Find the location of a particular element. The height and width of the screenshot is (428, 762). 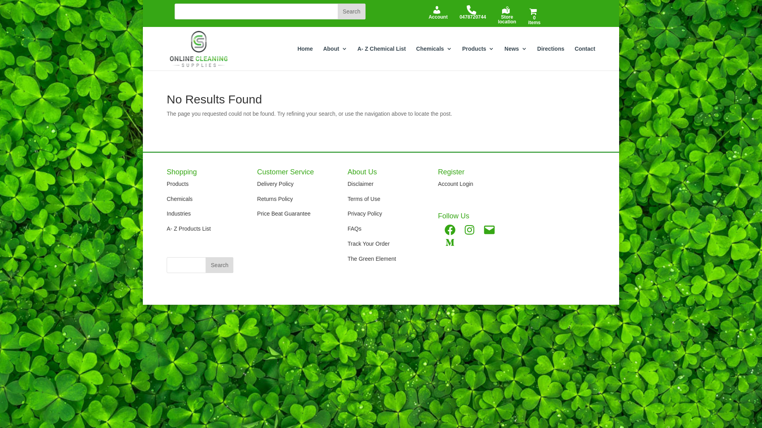

About is located at coordinates (335, 58).